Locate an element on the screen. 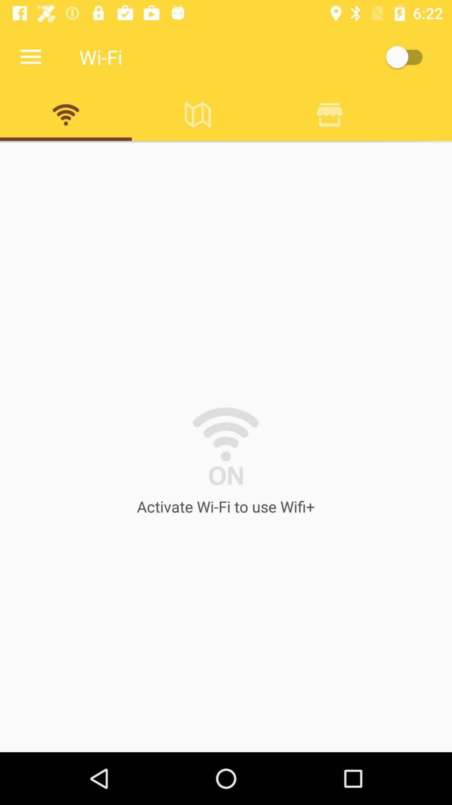 The image size is (452, 805). turn wifi on/off is located at coordinates (408, 57).